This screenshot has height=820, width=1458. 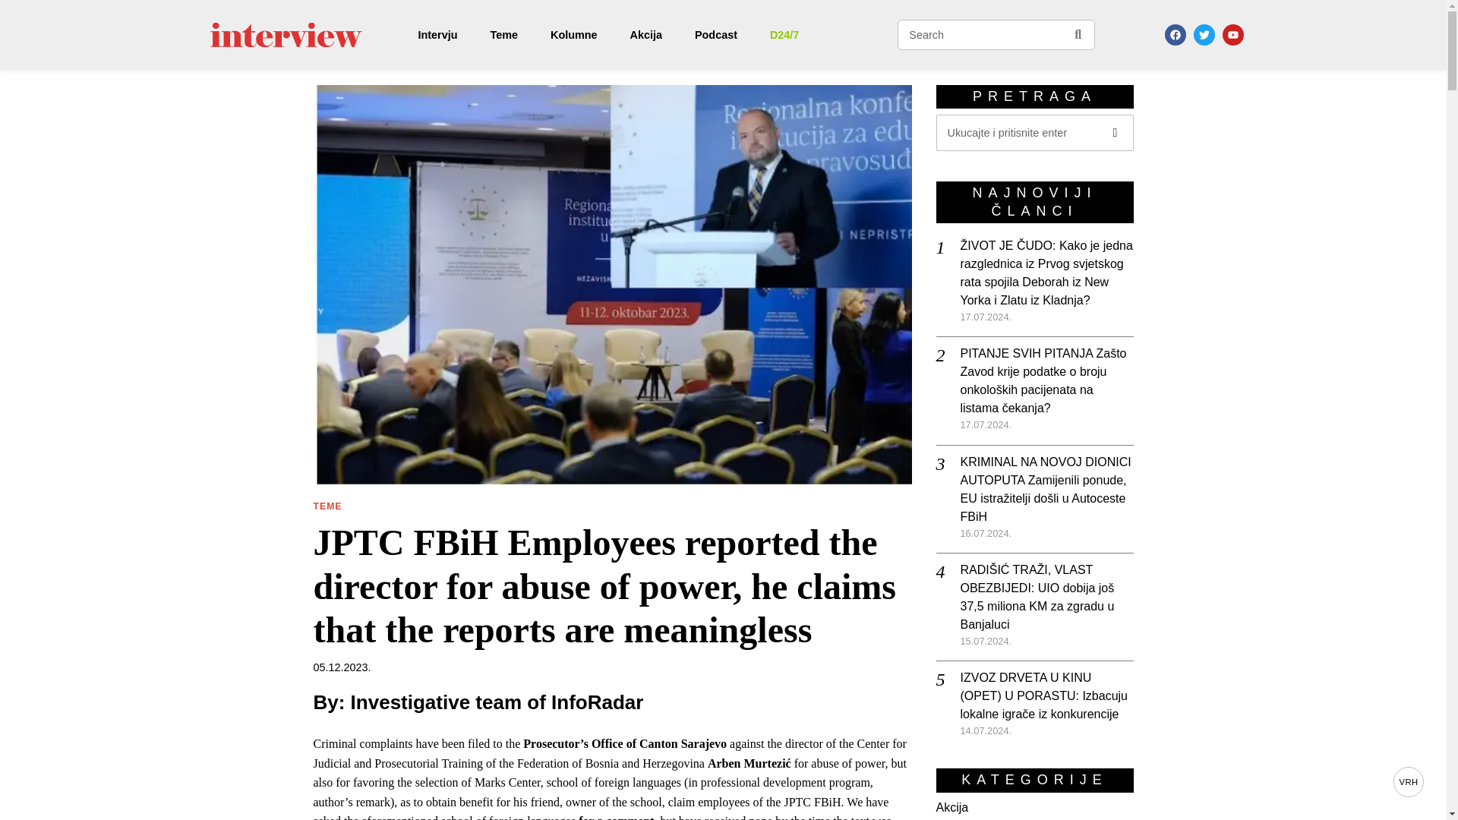 I want to click on Go, so click(x=1078, y=35).